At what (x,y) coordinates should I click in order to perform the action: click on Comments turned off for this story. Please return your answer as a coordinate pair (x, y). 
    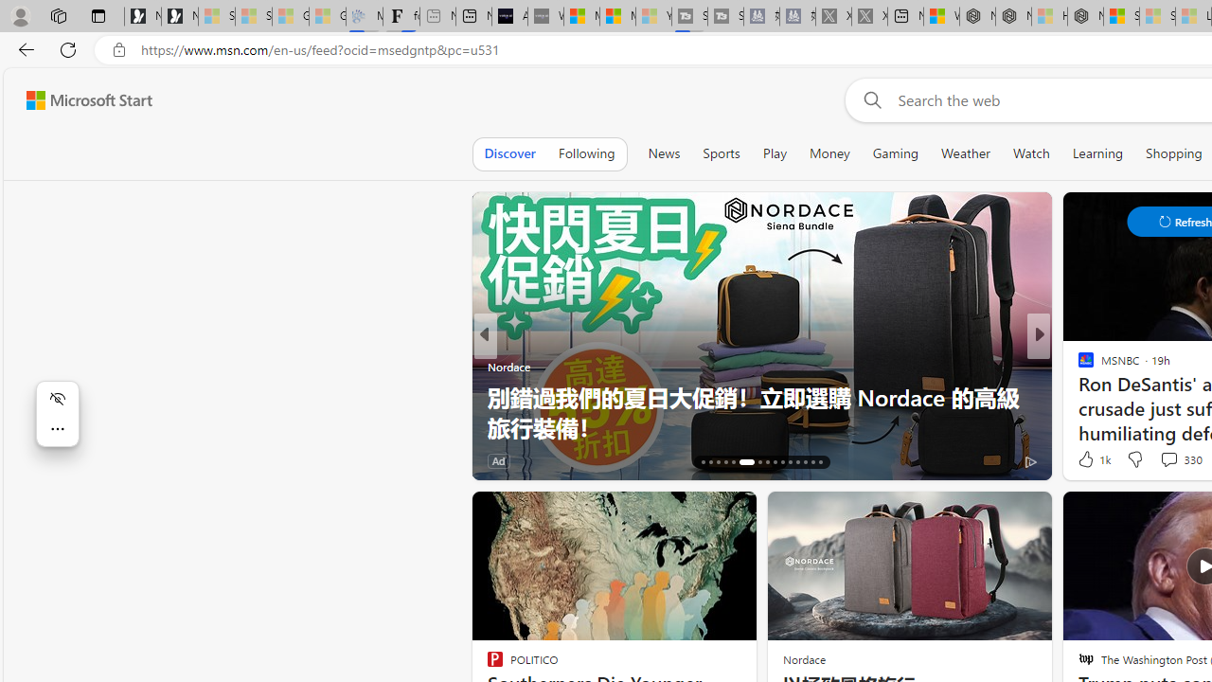
    Looking at the image, I should click on (1157, 460).